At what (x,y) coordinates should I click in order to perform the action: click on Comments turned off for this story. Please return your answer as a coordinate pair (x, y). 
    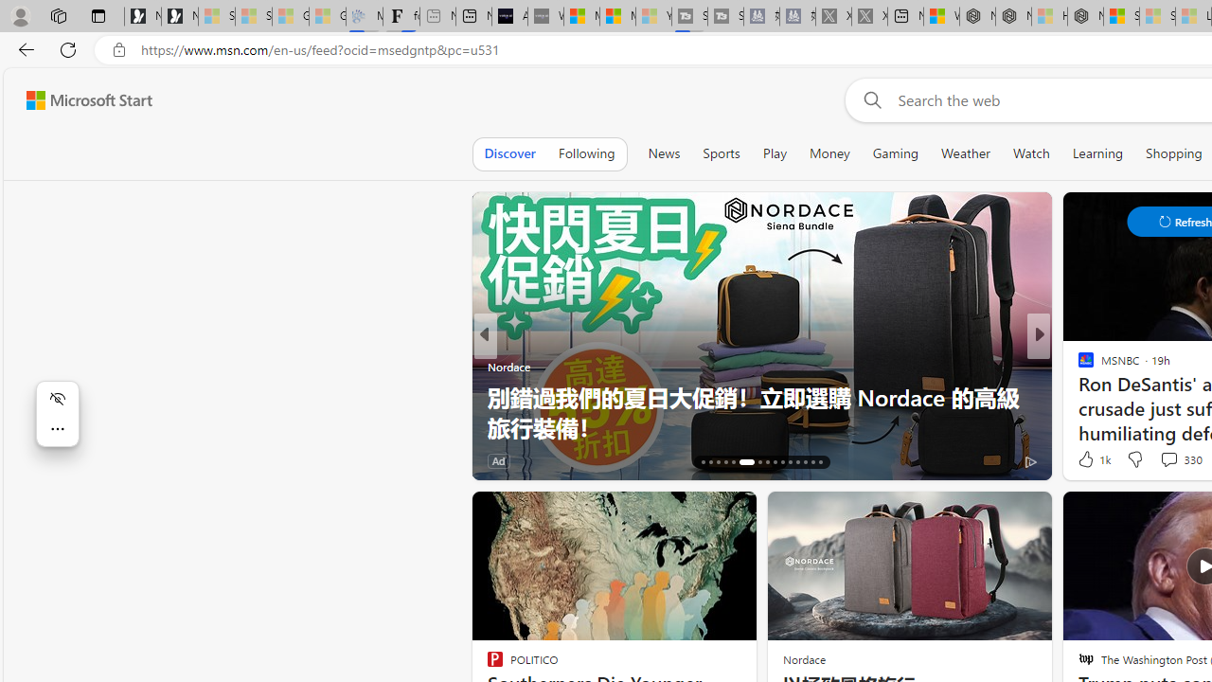
    Looking at the image, I should click on (1157, 460).